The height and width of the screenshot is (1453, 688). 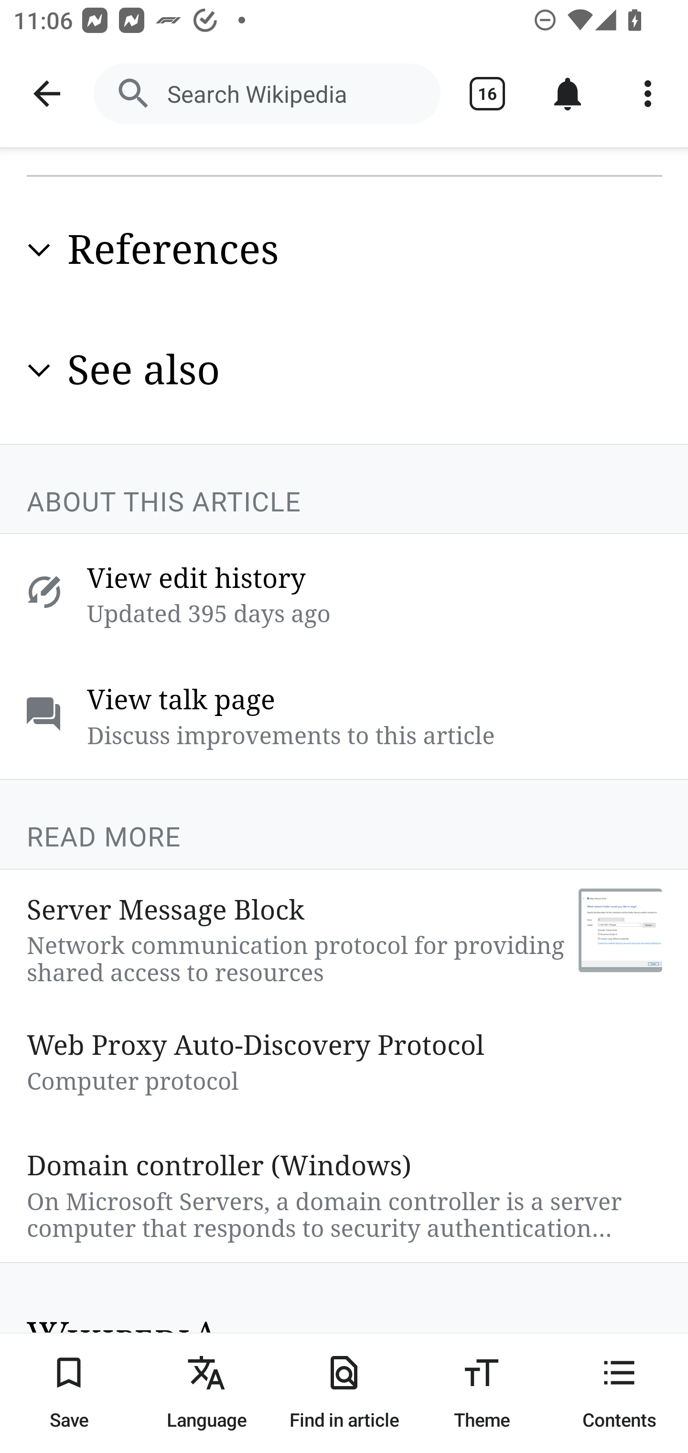 What do you see at coordinates (344, 1393) in the screenshot?
I see `Find in article` at bounding box center [344, 1393].